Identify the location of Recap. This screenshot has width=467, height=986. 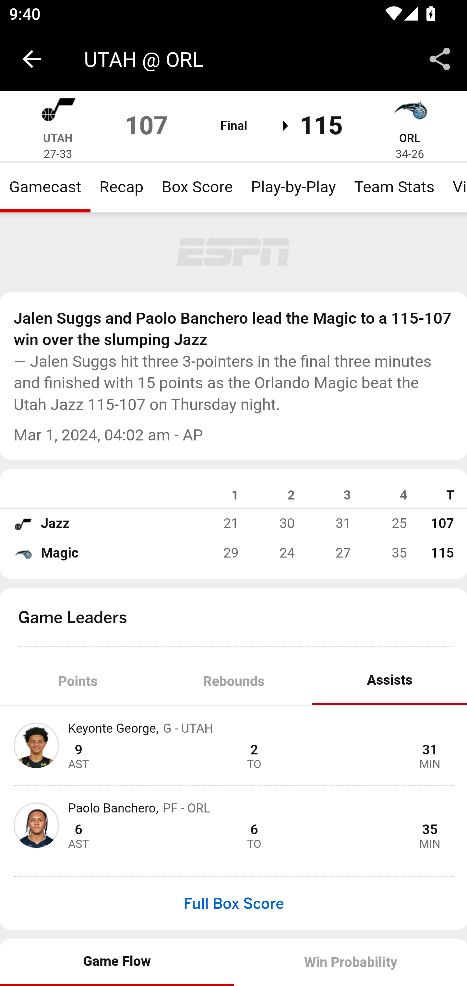
(121, 187).